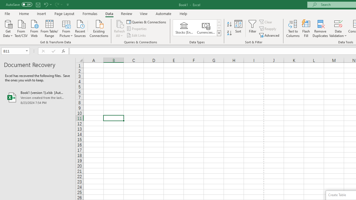 The image size is (356, 200). I want to click on From Picture, so click(66, 28).